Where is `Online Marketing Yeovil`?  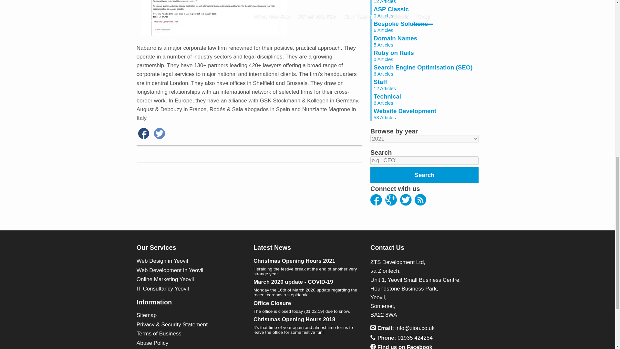
Online Marketing Yeovil is located at coordinates (425, 2).